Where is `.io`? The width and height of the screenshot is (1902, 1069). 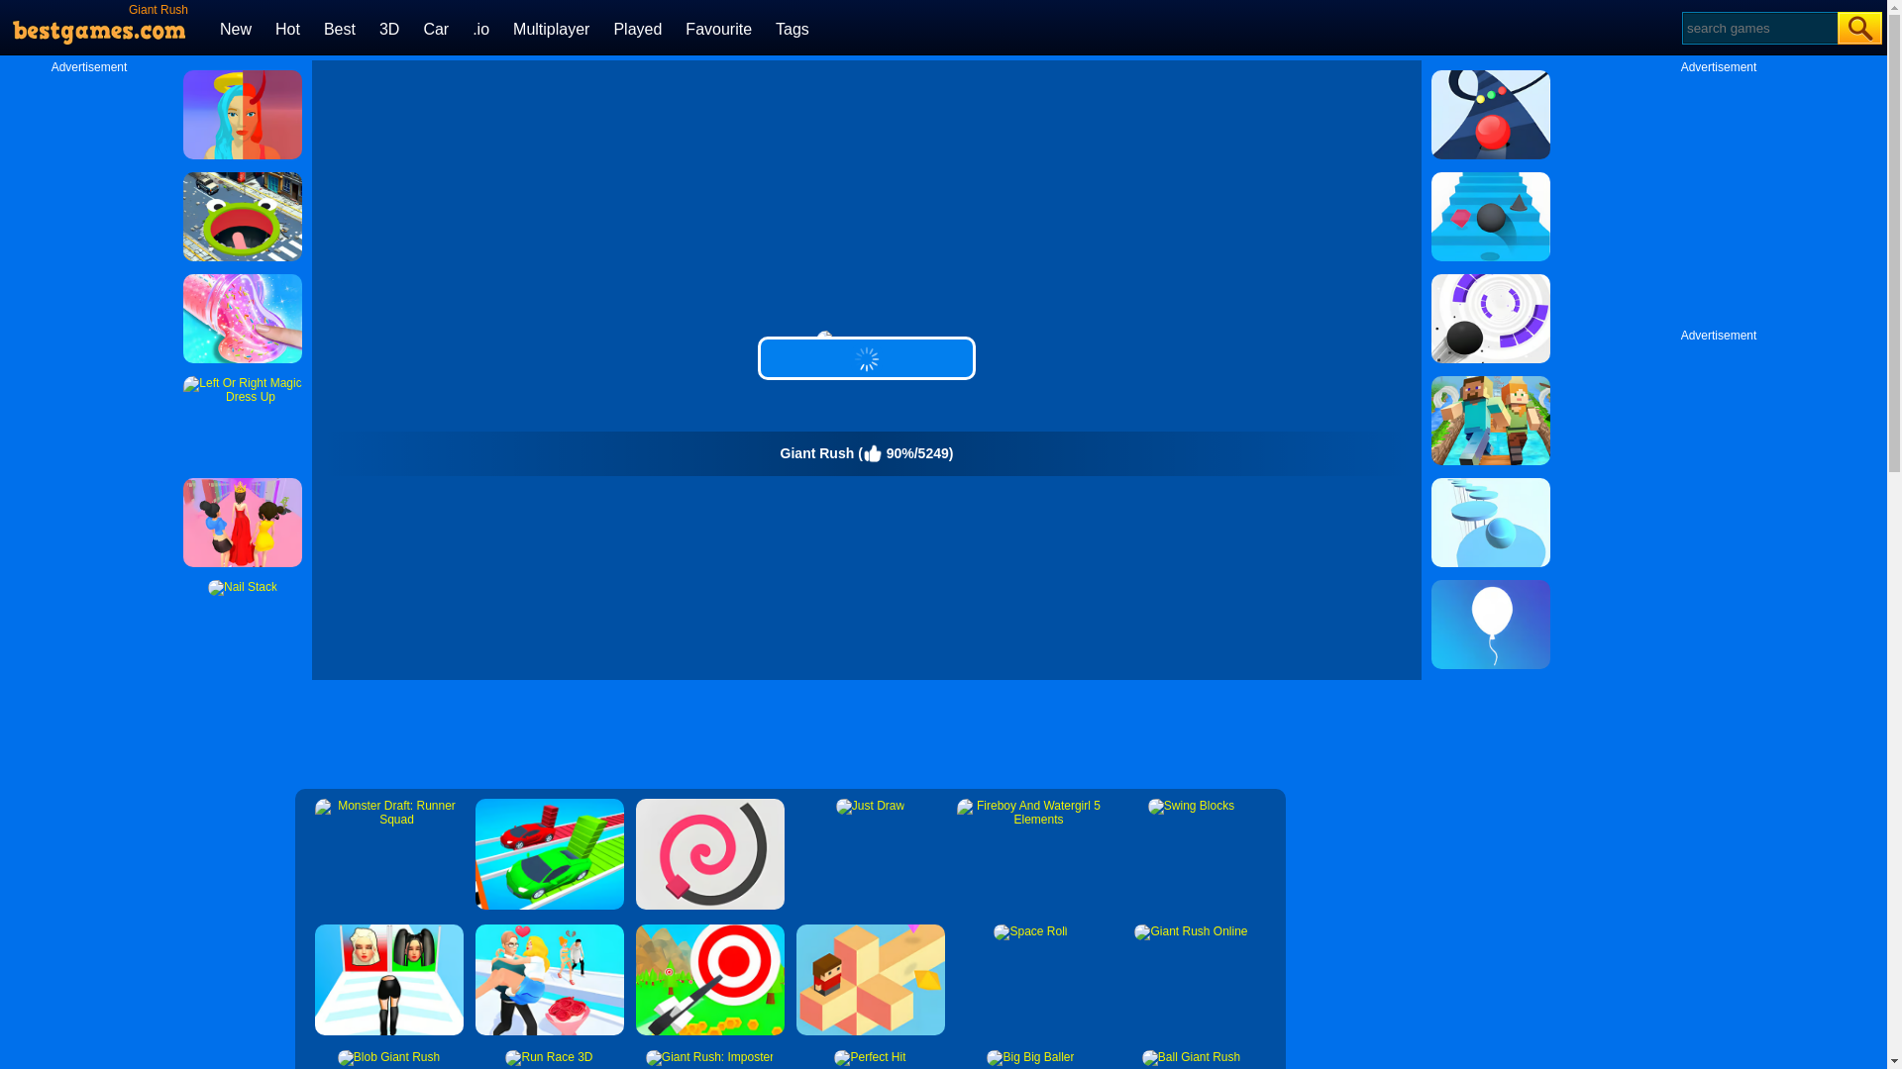
.io is located at coordinates (479, 28).